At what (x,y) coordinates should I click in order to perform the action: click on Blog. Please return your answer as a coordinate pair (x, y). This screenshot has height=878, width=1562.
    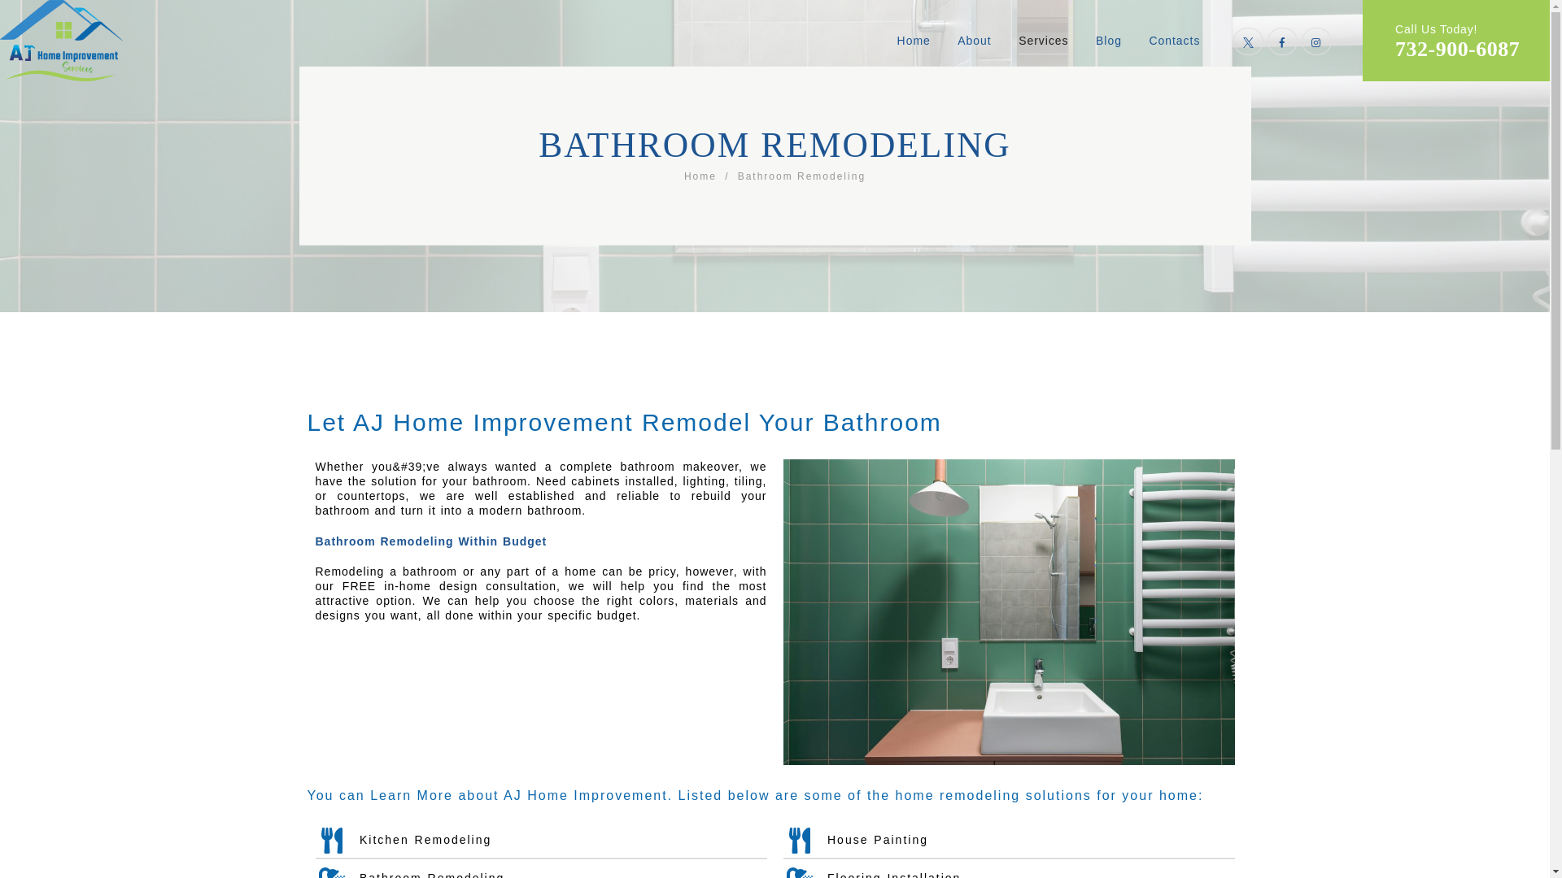
    Looking at the image, I should click on (1108, 41).